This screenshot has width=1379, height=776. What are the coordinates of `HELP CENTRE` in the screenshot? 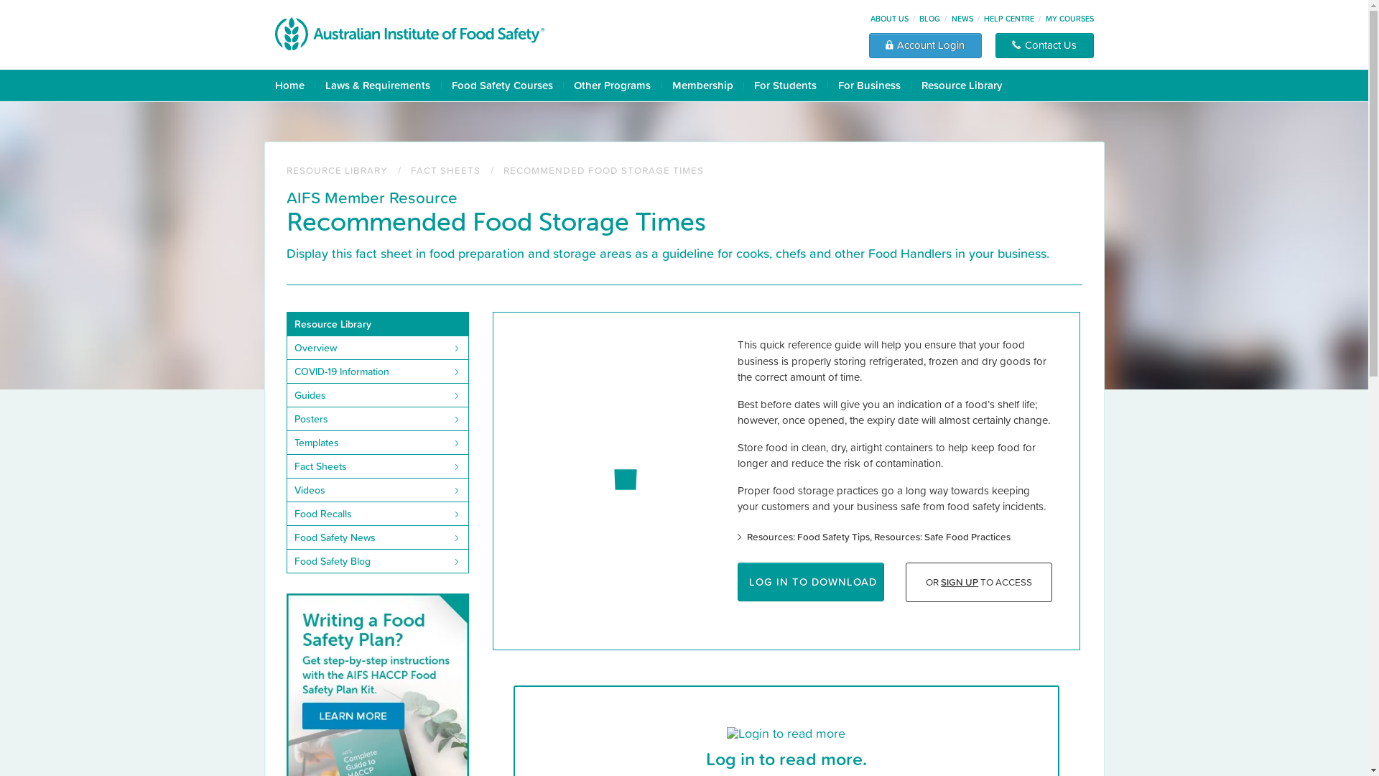 It's located at (1009, 19).